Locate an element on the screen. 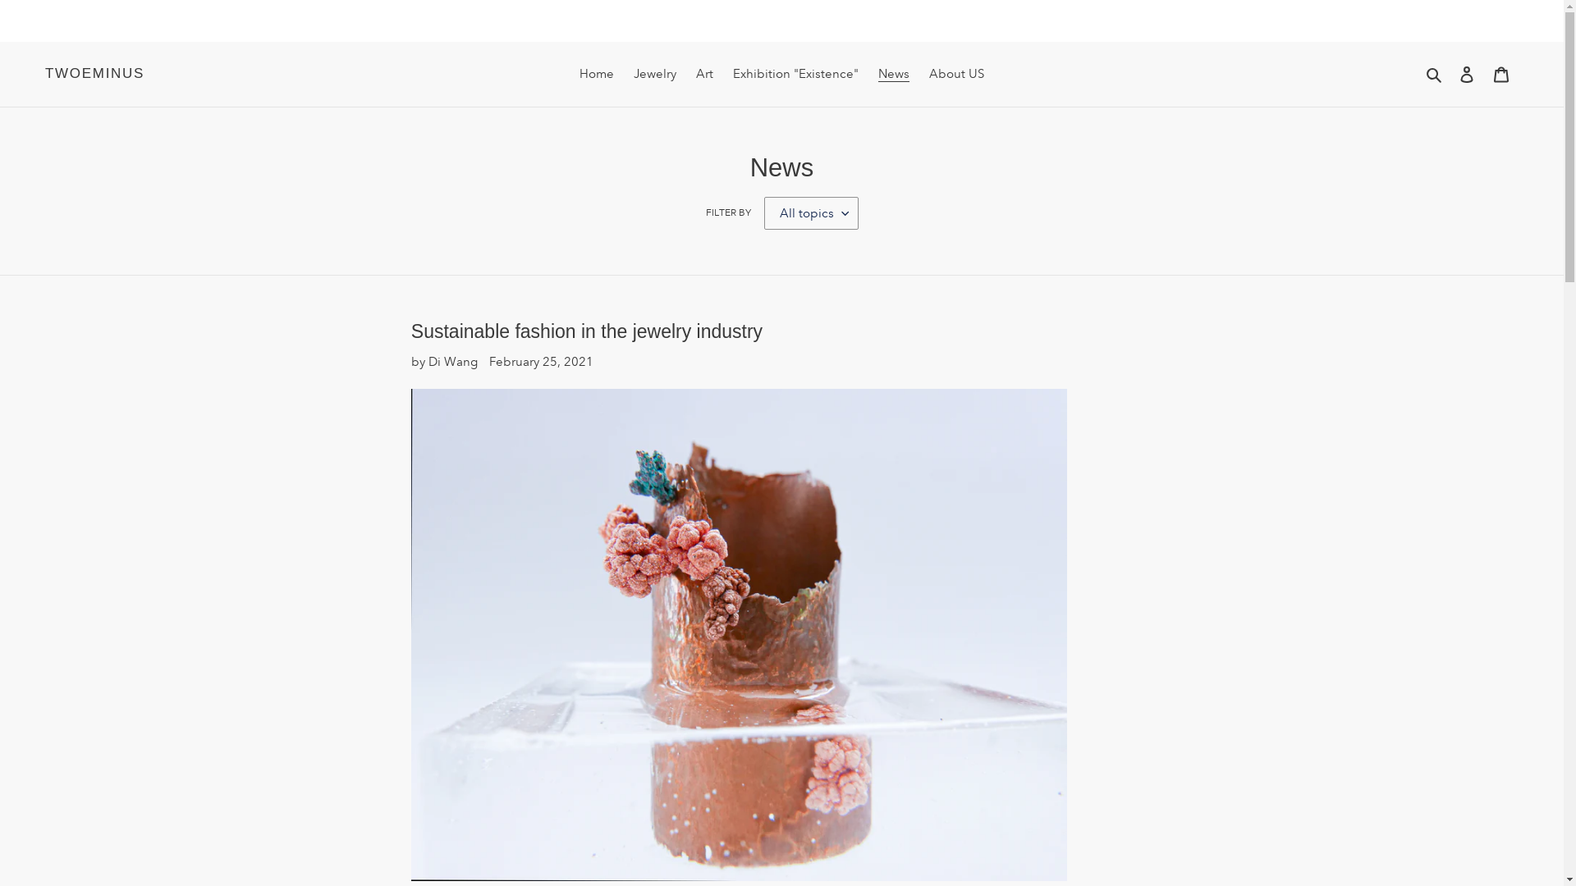  TWOEMINUS is located at coordinates (95, 74).